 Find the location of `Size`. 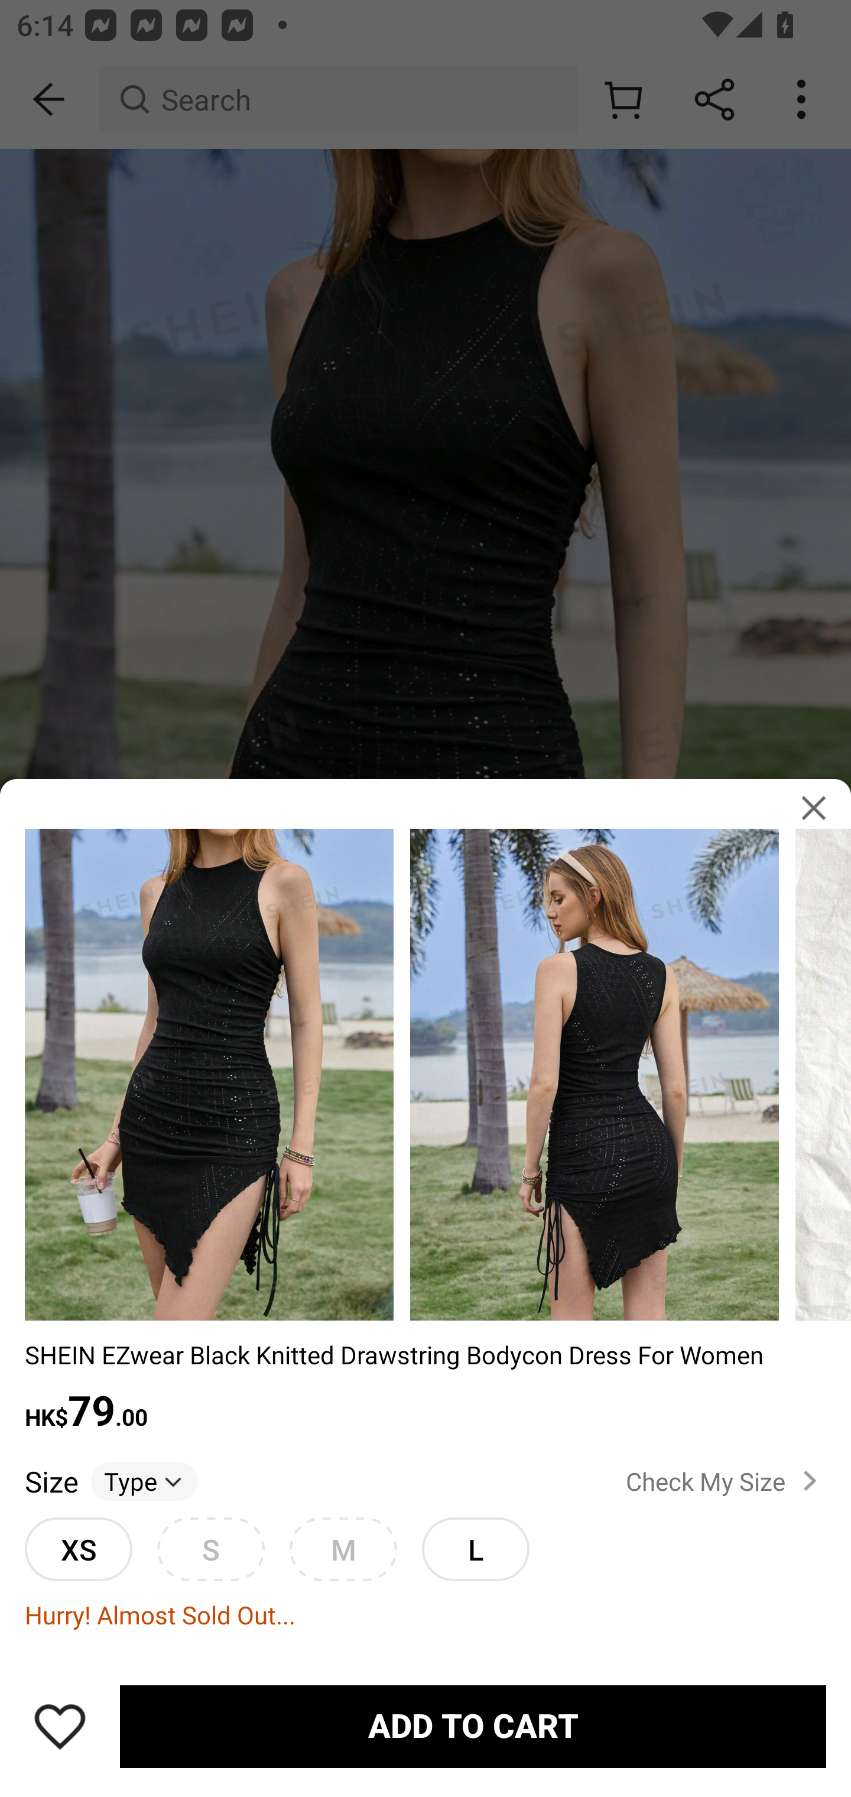

Size is located at coordinates (51, 1480).